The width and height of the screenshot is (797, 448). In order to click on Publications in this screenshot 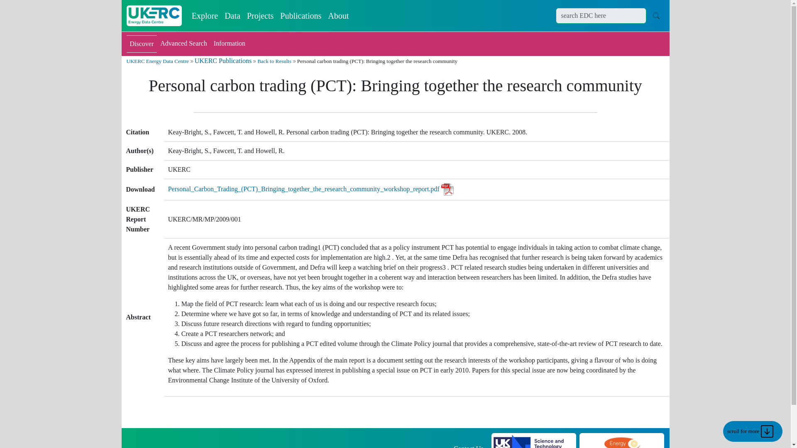, I will do `click(301, 16)`.